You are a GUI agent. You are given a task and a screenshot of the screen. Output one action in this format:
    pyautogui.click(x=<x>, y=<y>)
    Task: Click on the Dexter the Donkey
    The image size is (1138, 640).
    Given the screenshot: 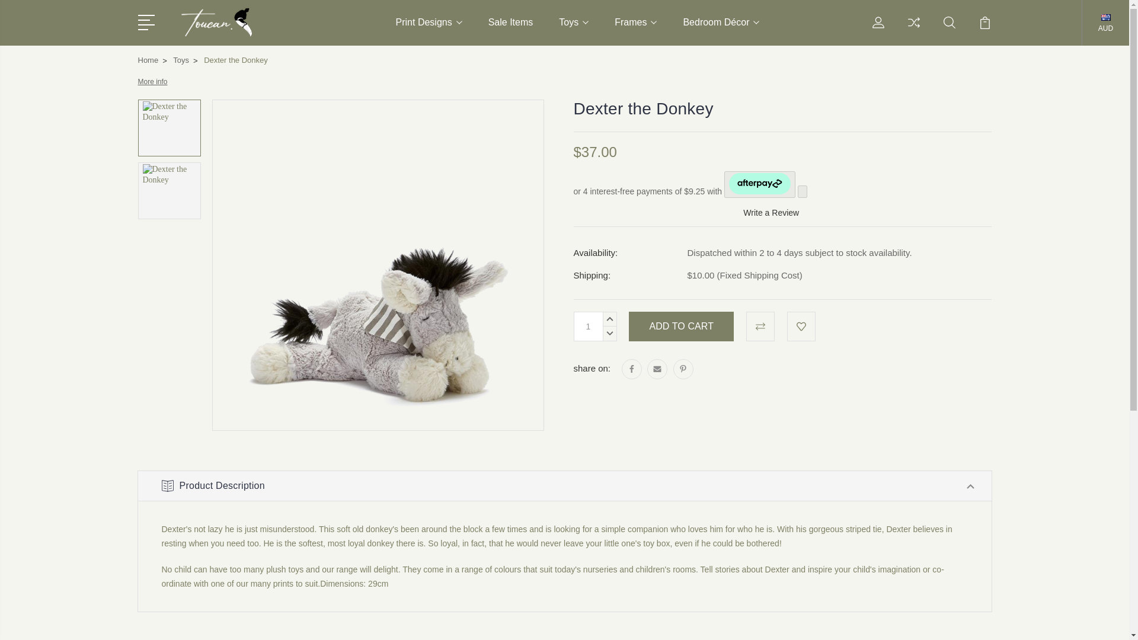 What is the action you would take?
    pyautogui.click(x=169, y=190)
    